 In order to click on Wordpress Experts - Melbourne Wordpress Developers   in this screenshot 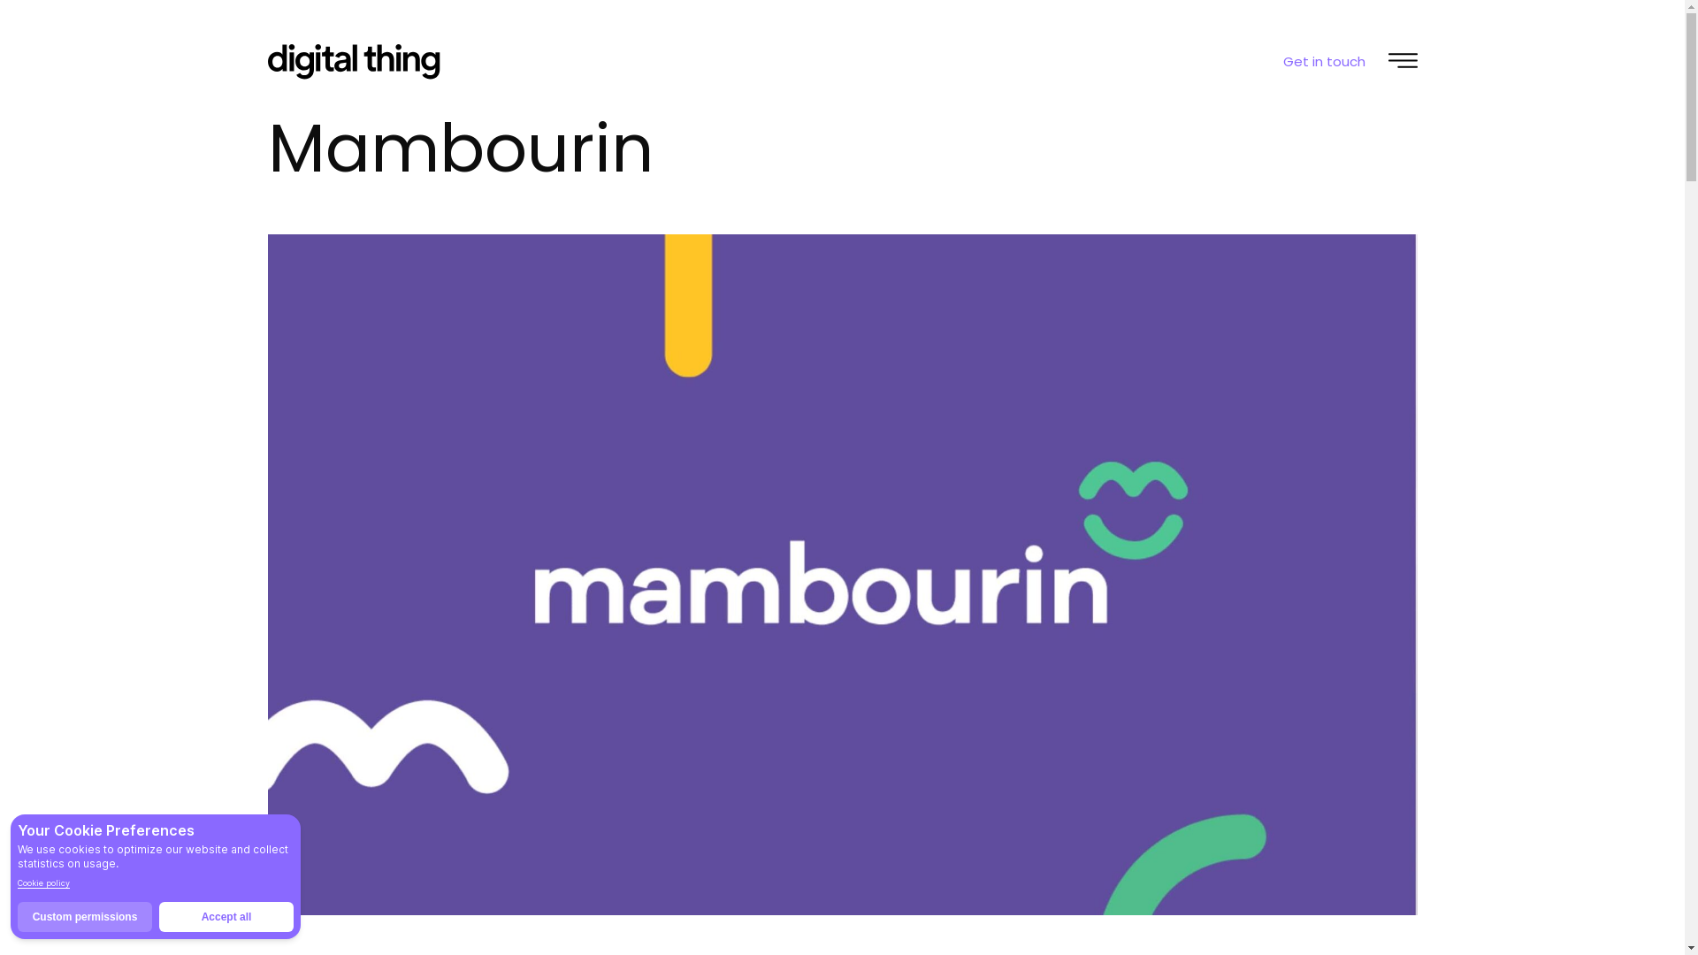, I will do `click(842, 575)`.